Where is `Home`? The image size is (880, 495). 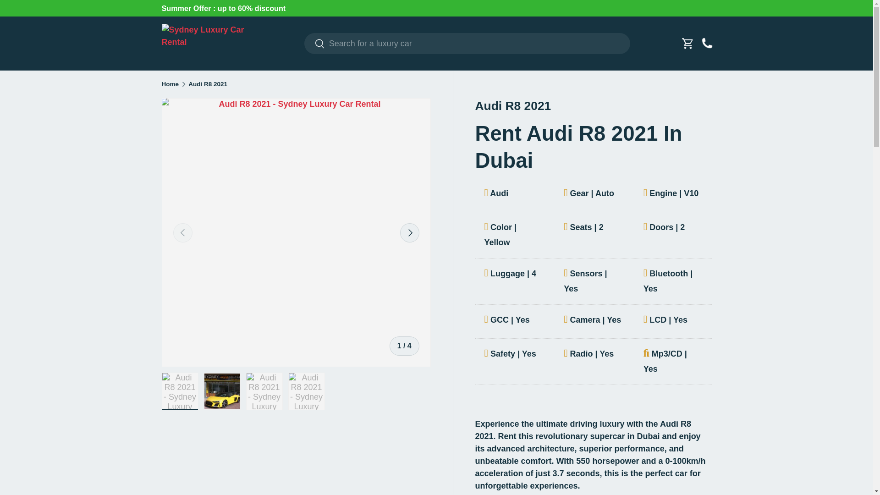
Home is located at coordinates (170, 84).